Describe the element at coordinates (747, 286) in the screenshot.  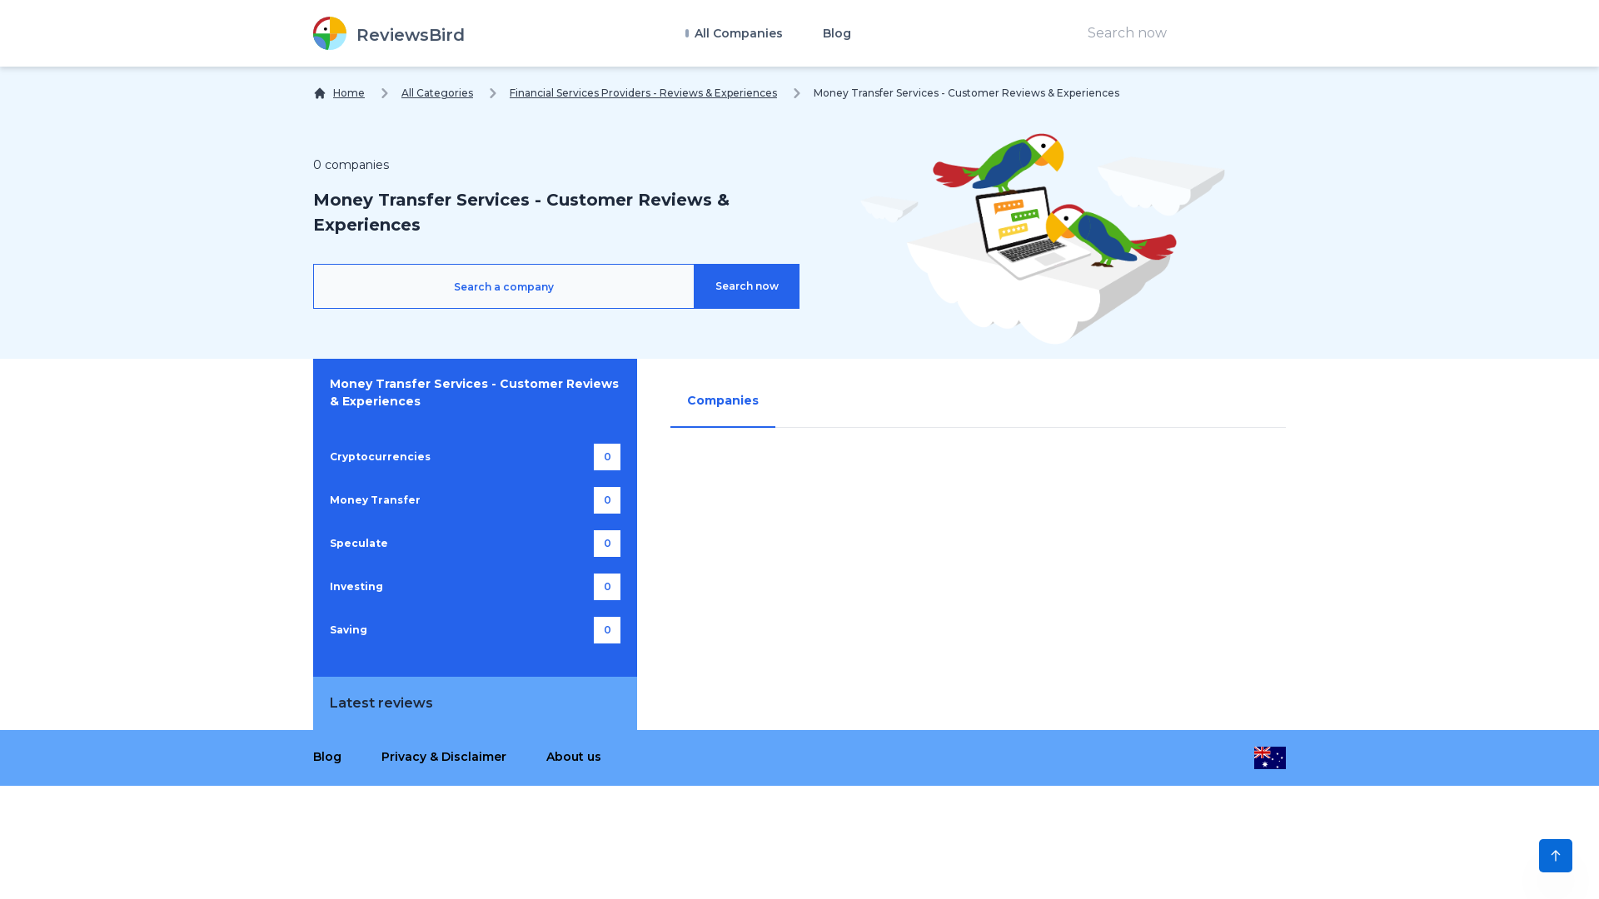
I see `Search now` at that location.